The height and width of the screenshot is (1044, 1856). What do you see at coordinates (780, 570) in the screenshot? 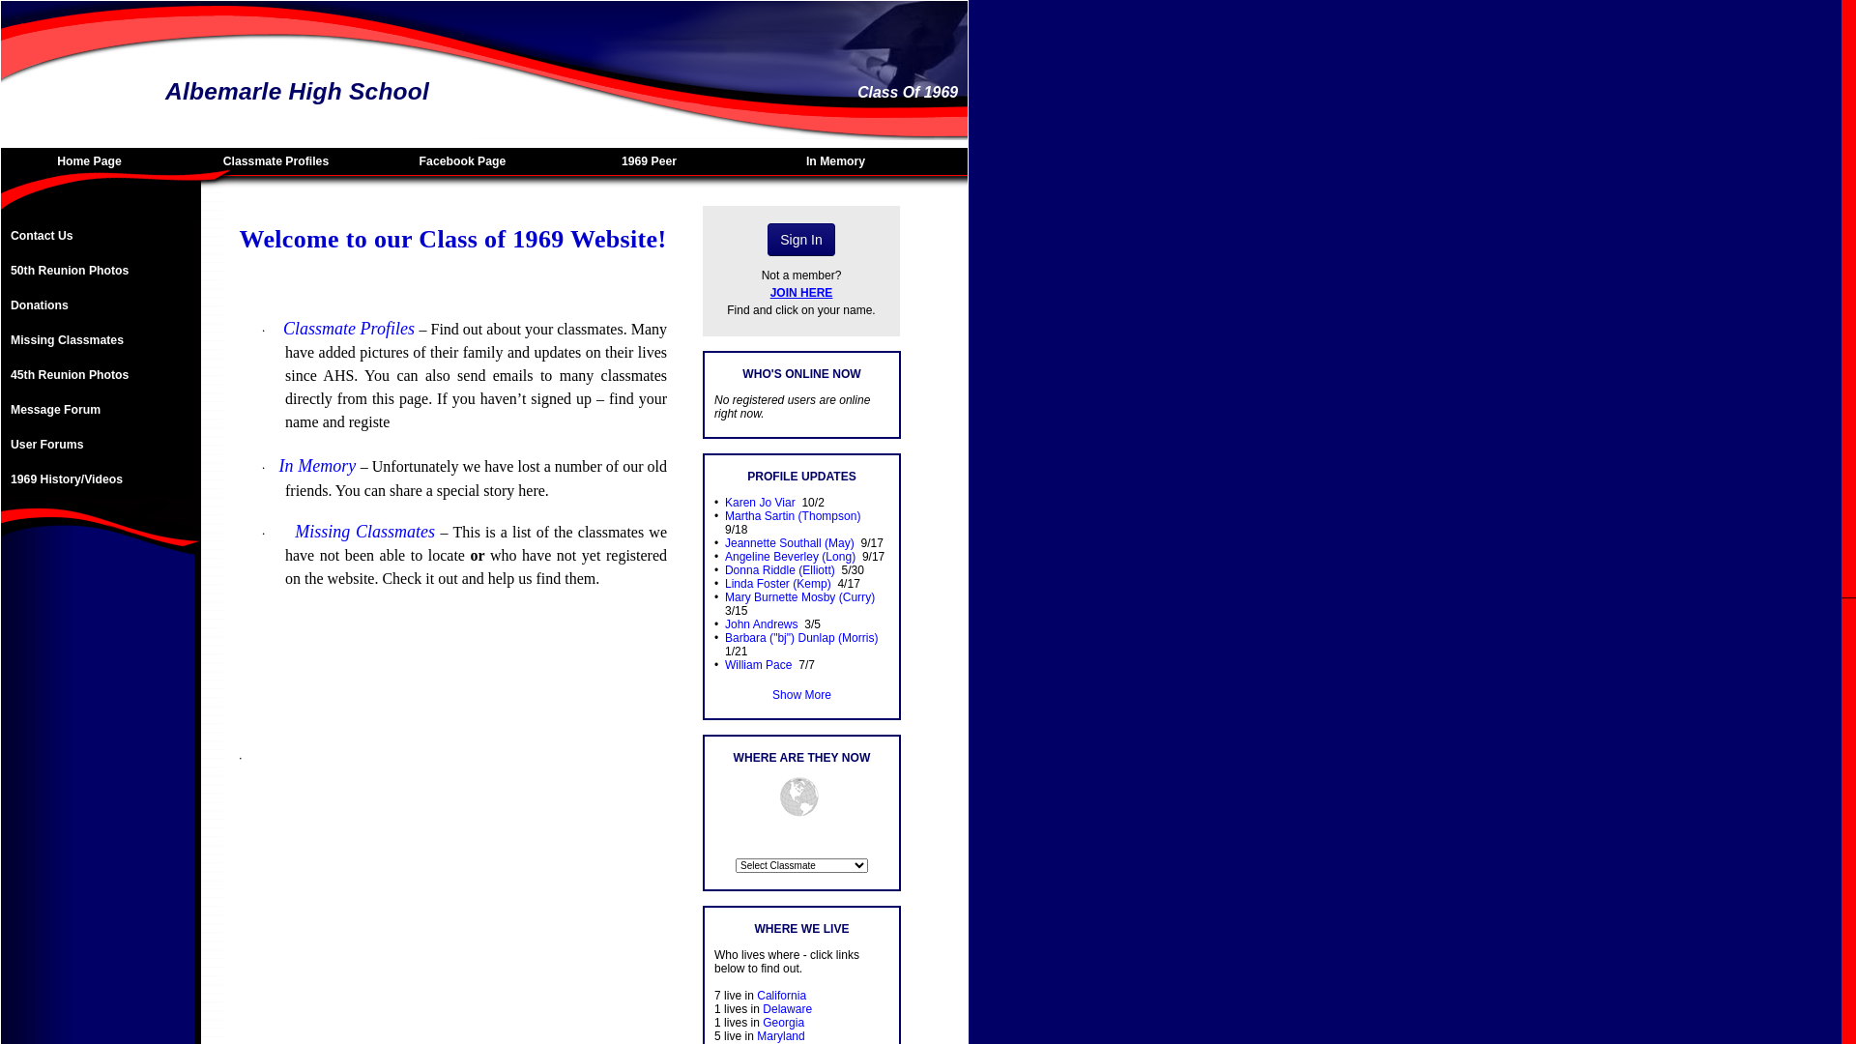
I see `Donna Riddle (Elliott)` at bounding box center [780, 570].